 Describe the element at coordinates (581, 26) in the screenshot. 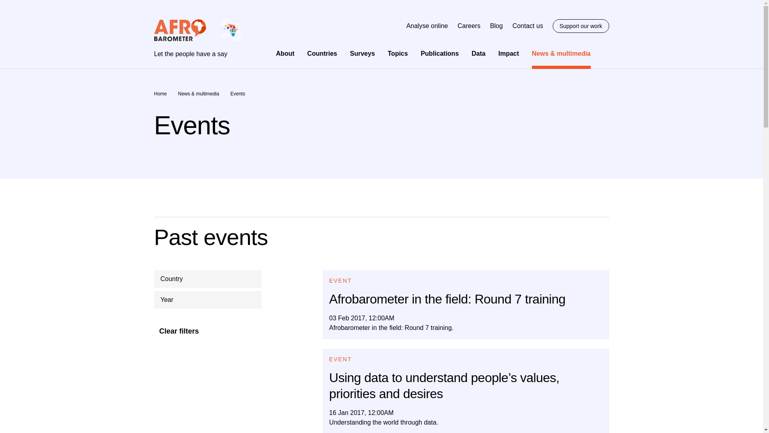

I see `Support our work` at that location.